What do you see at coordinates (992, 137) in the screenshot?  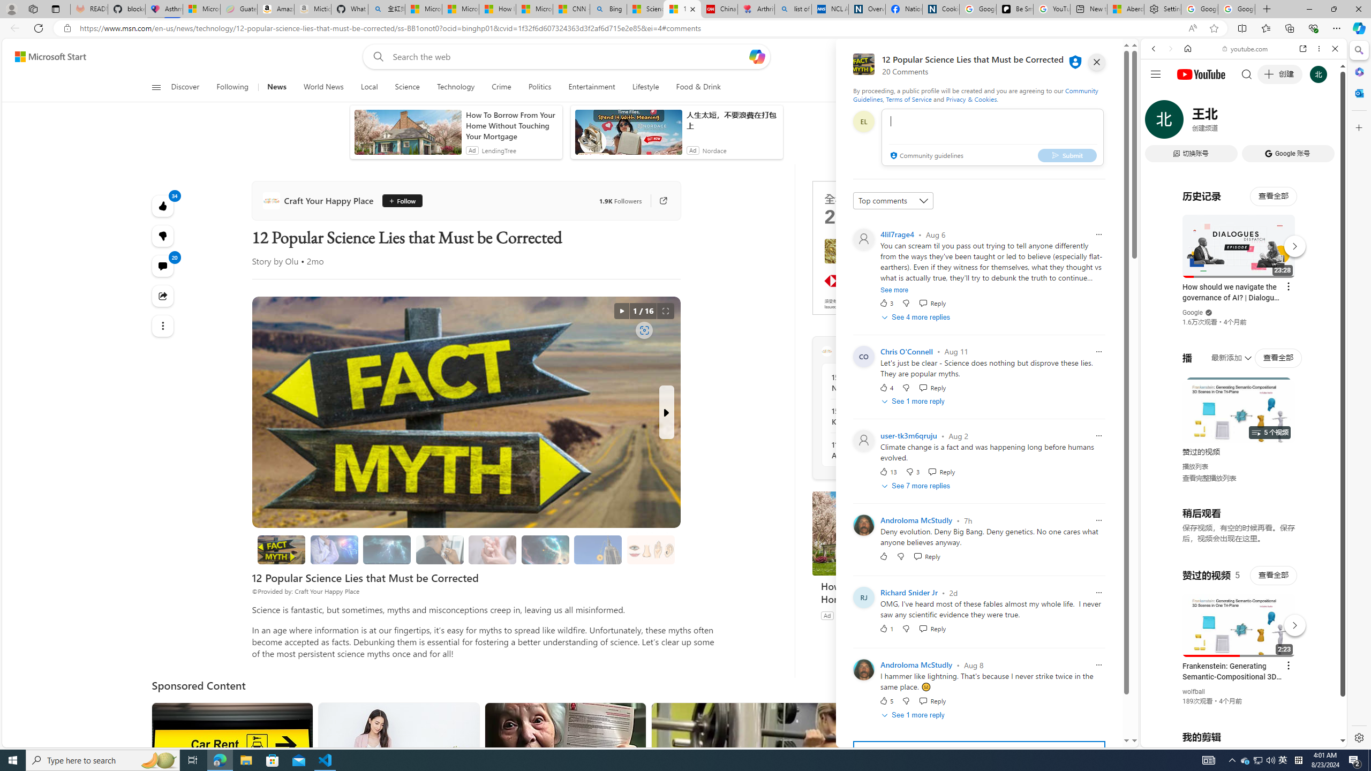 I see `comment-box` at bounding box center [992, 137].